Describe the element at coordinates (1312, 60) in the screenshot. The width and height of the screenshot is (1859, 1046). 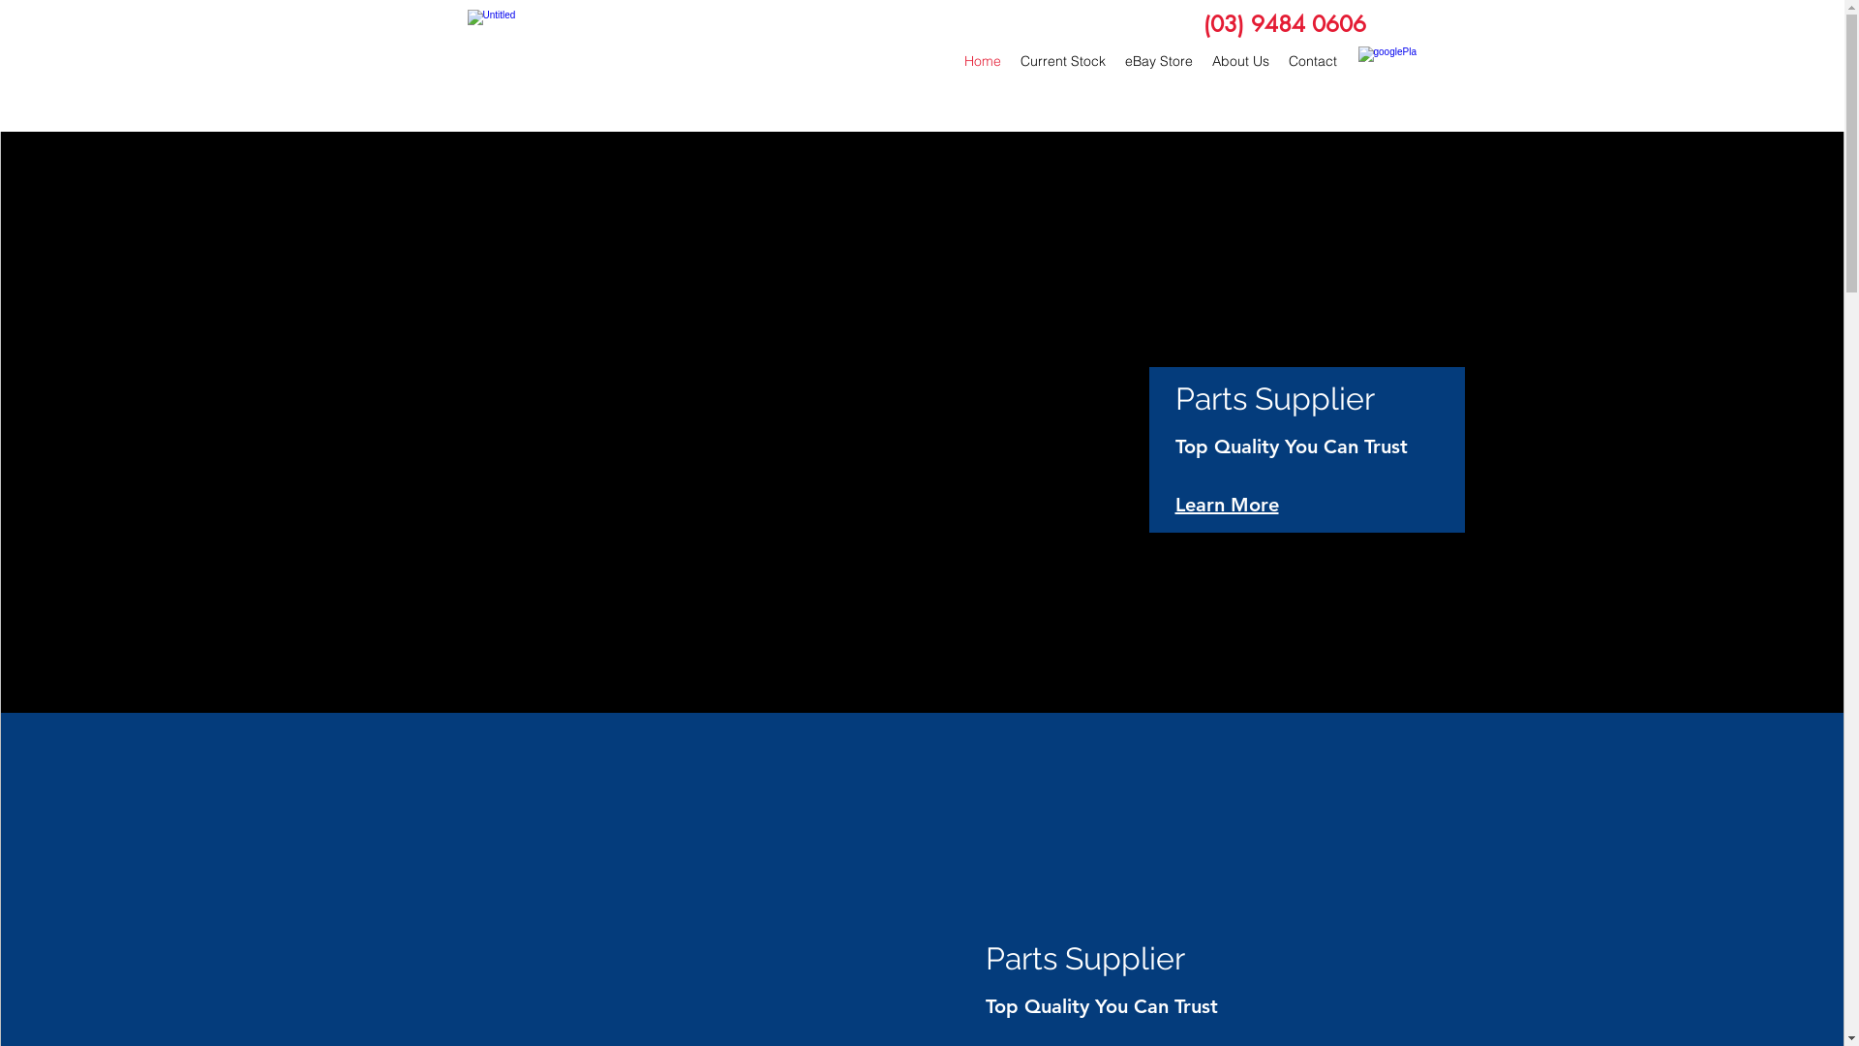
I see `Contact` at that location.